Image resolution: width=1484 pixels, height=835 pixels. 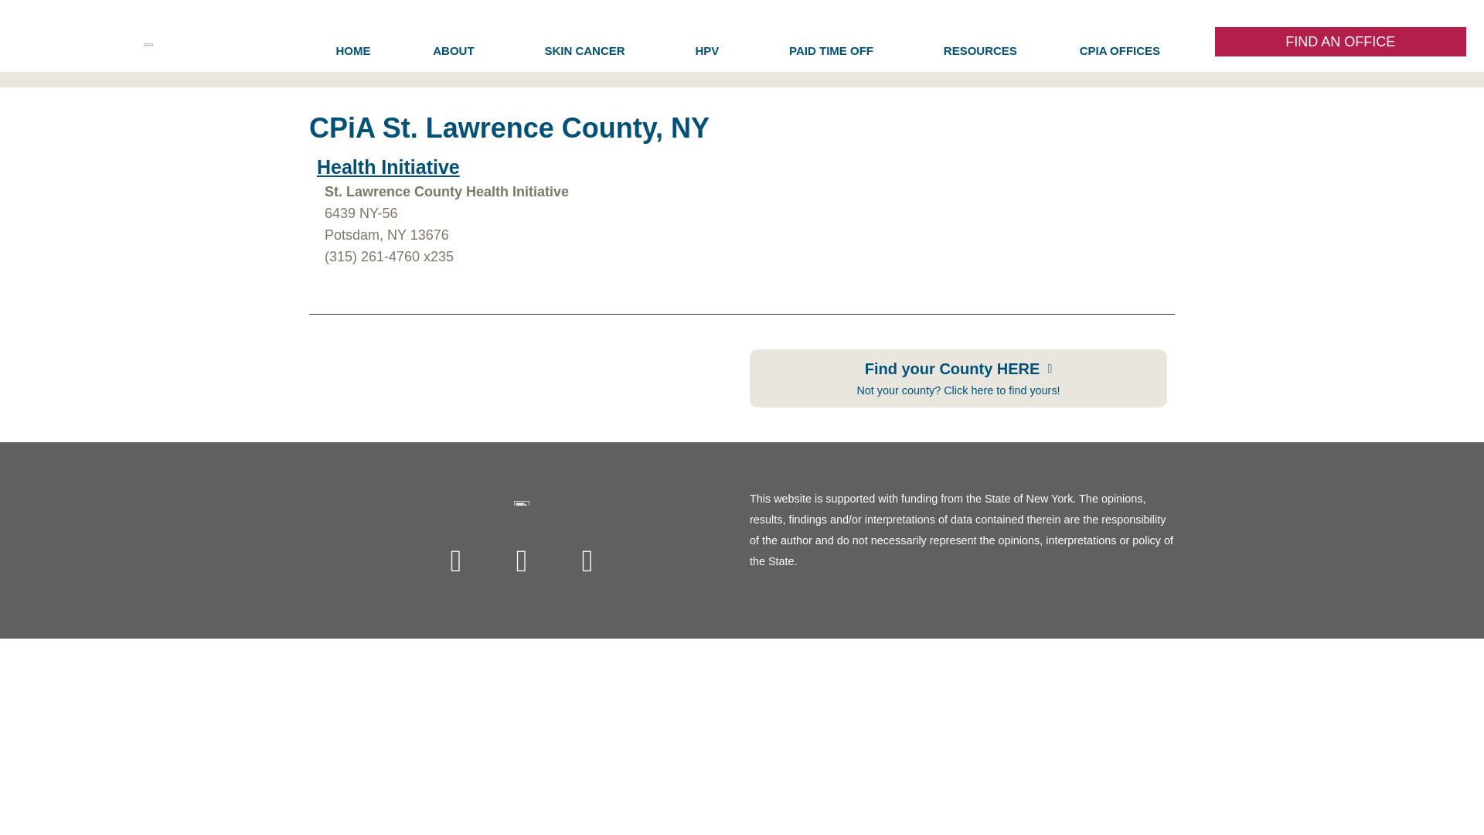 I want to click on ABOUT, so click(x=458, y=51).